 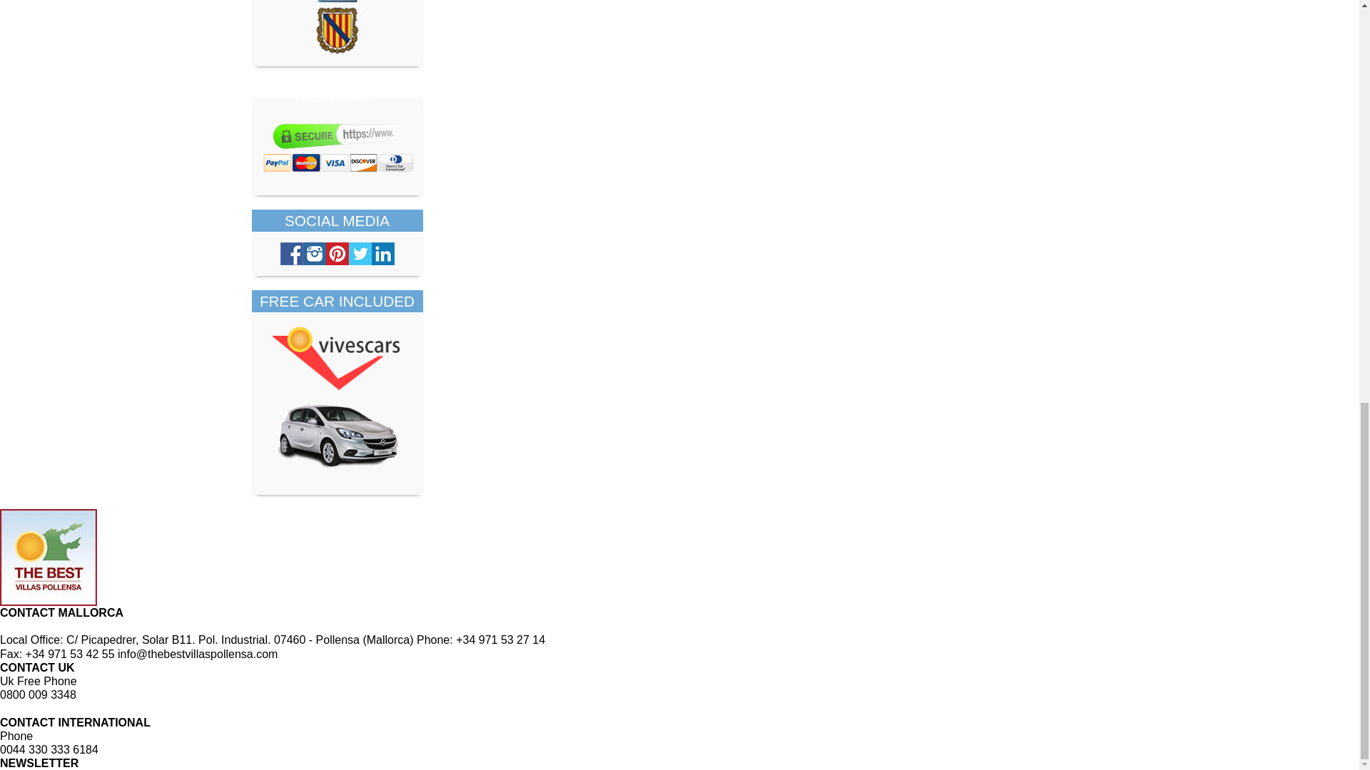 What do you see at coordinates (291, 254) in the screenshot?
I see `Follow on facebook` at bounding box center [291, 254].